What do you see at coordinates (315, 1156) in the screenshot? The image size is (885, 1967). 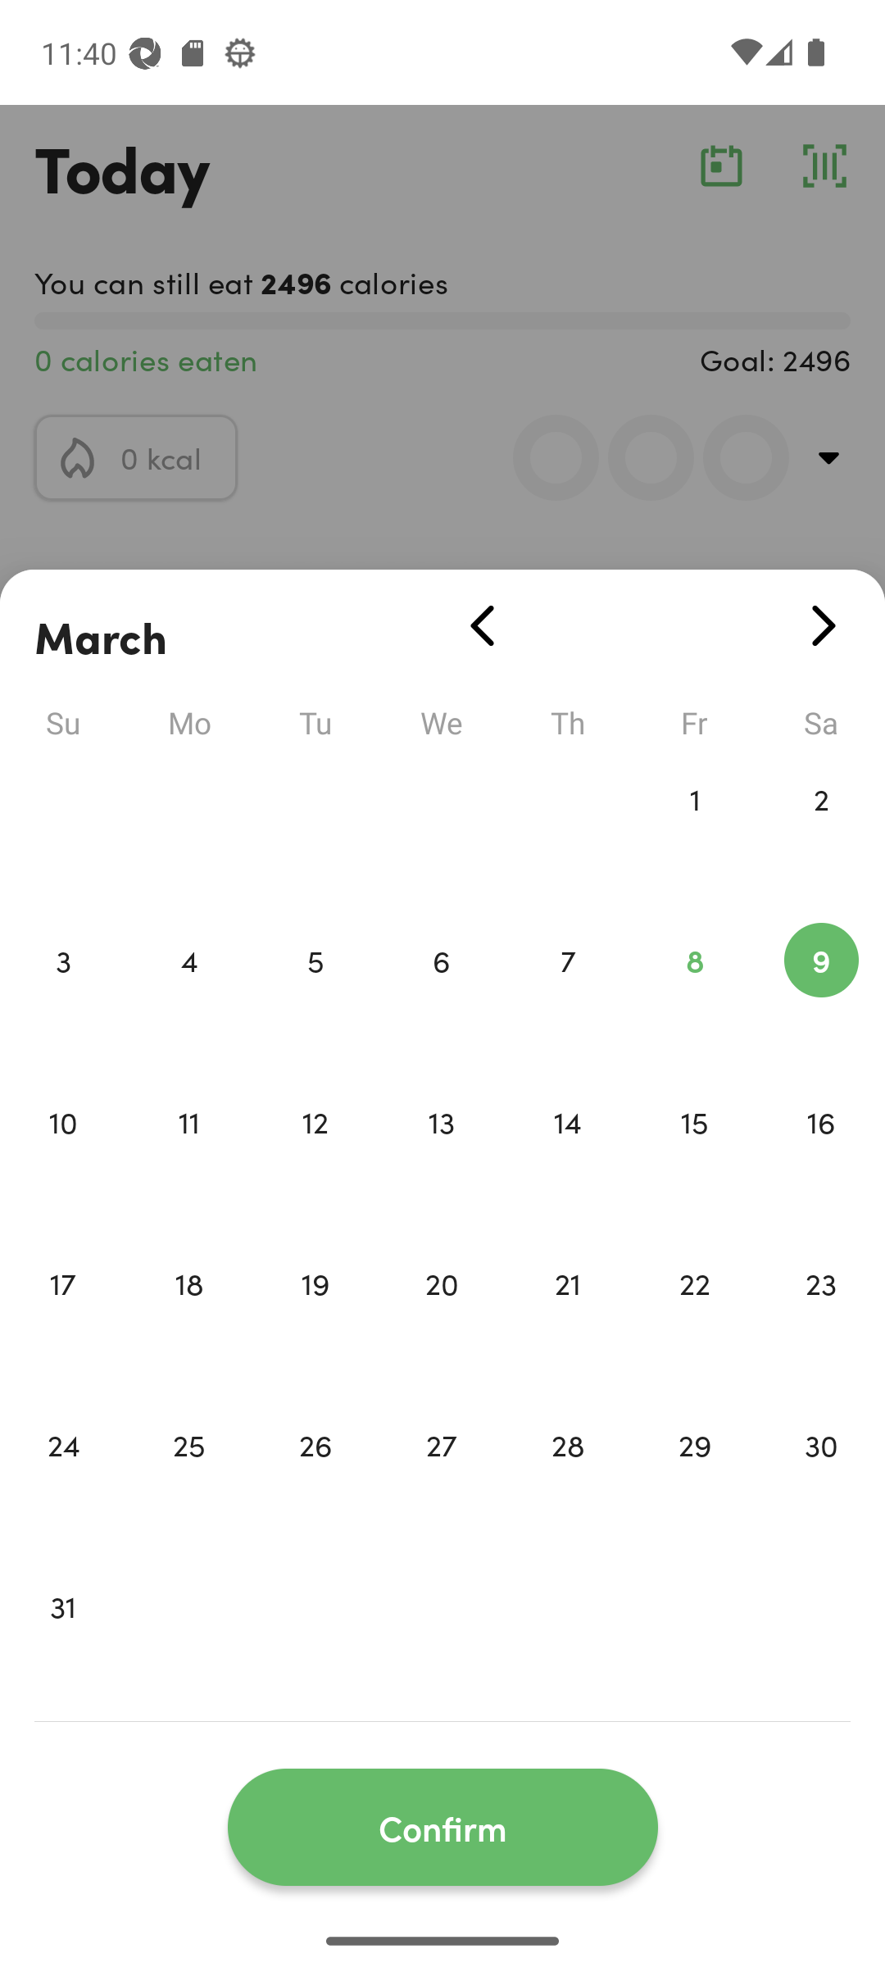 I see `12` at bounding box center [315, 1156].